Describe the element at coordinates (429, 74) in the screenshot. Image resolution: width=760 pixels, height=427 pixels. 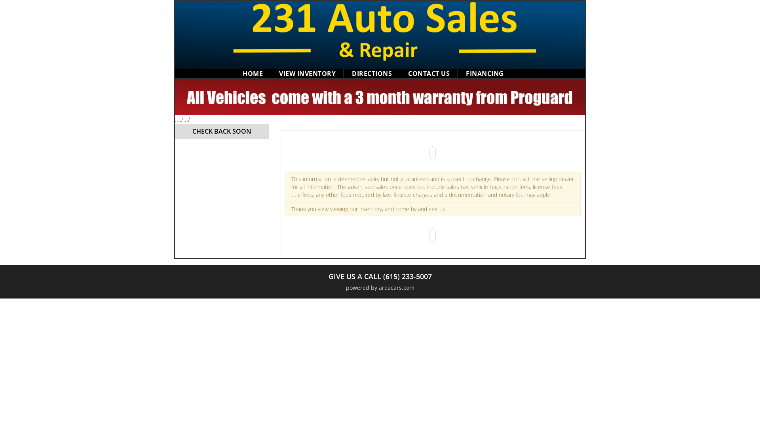
I see `CONTACT US` at that location.